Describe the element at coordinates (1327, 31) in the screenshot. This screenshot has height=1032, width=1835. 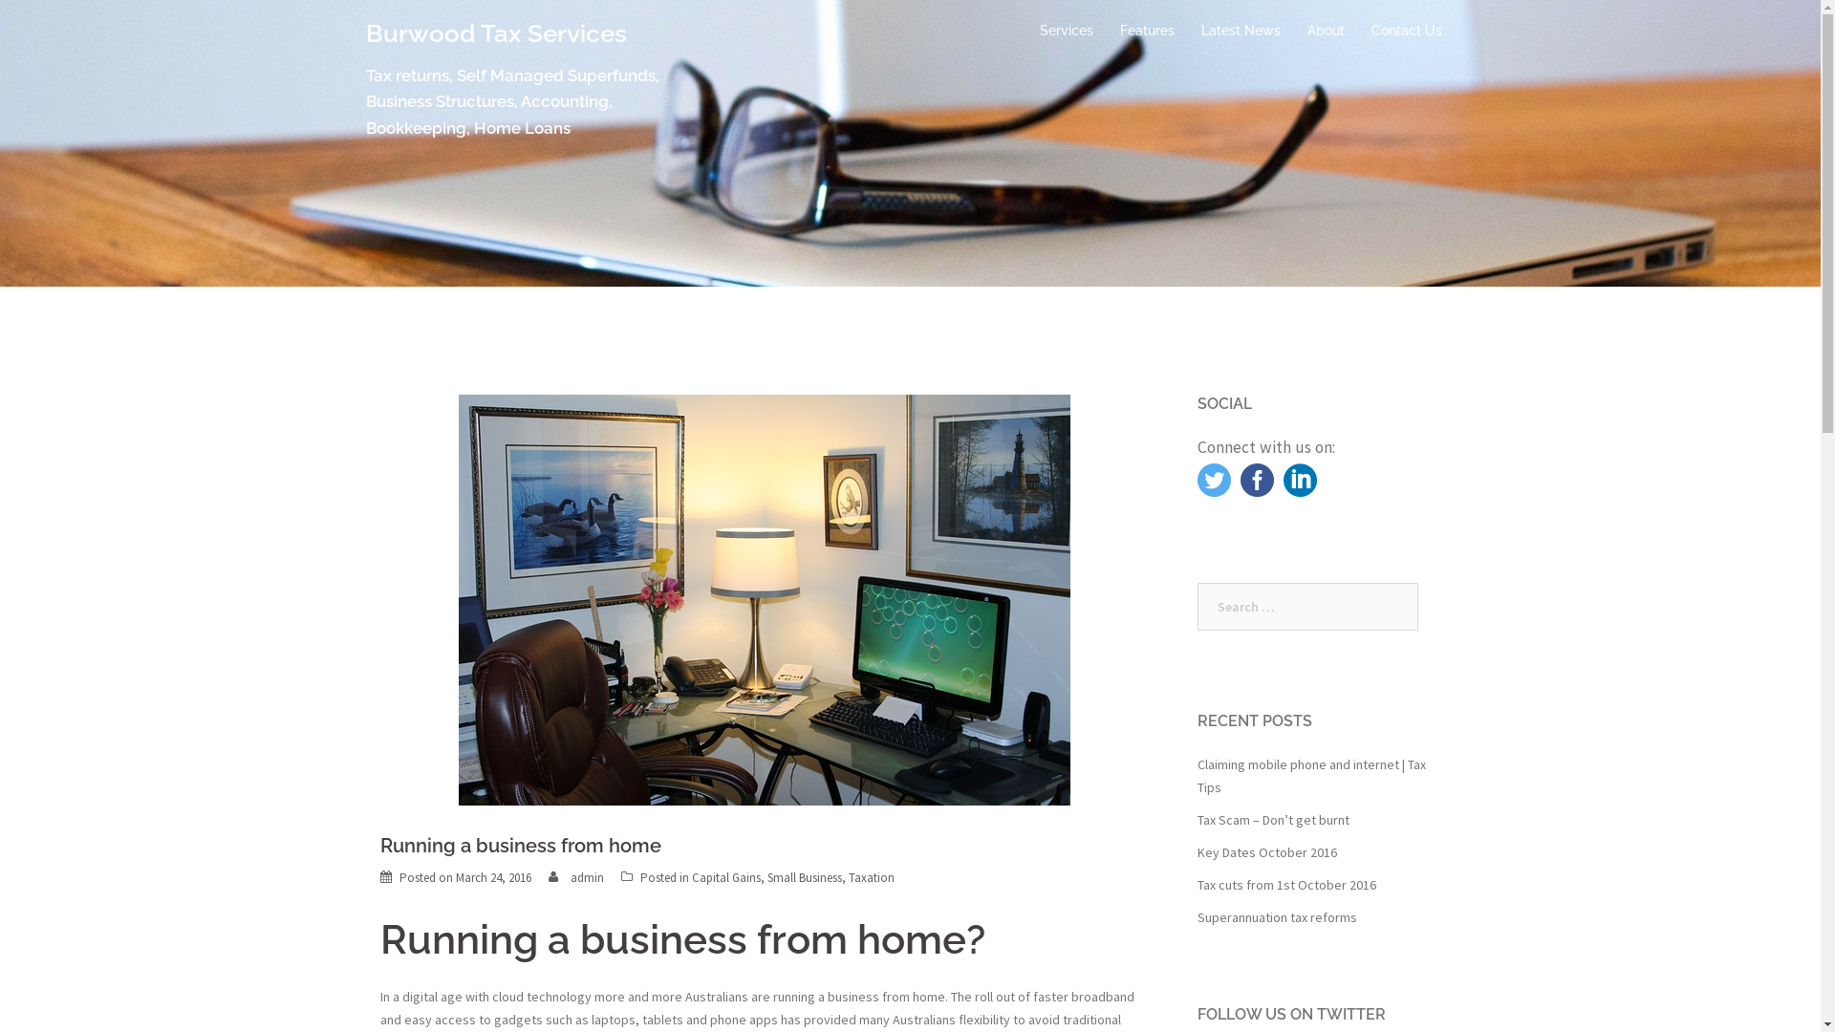
I see `About` at that location.